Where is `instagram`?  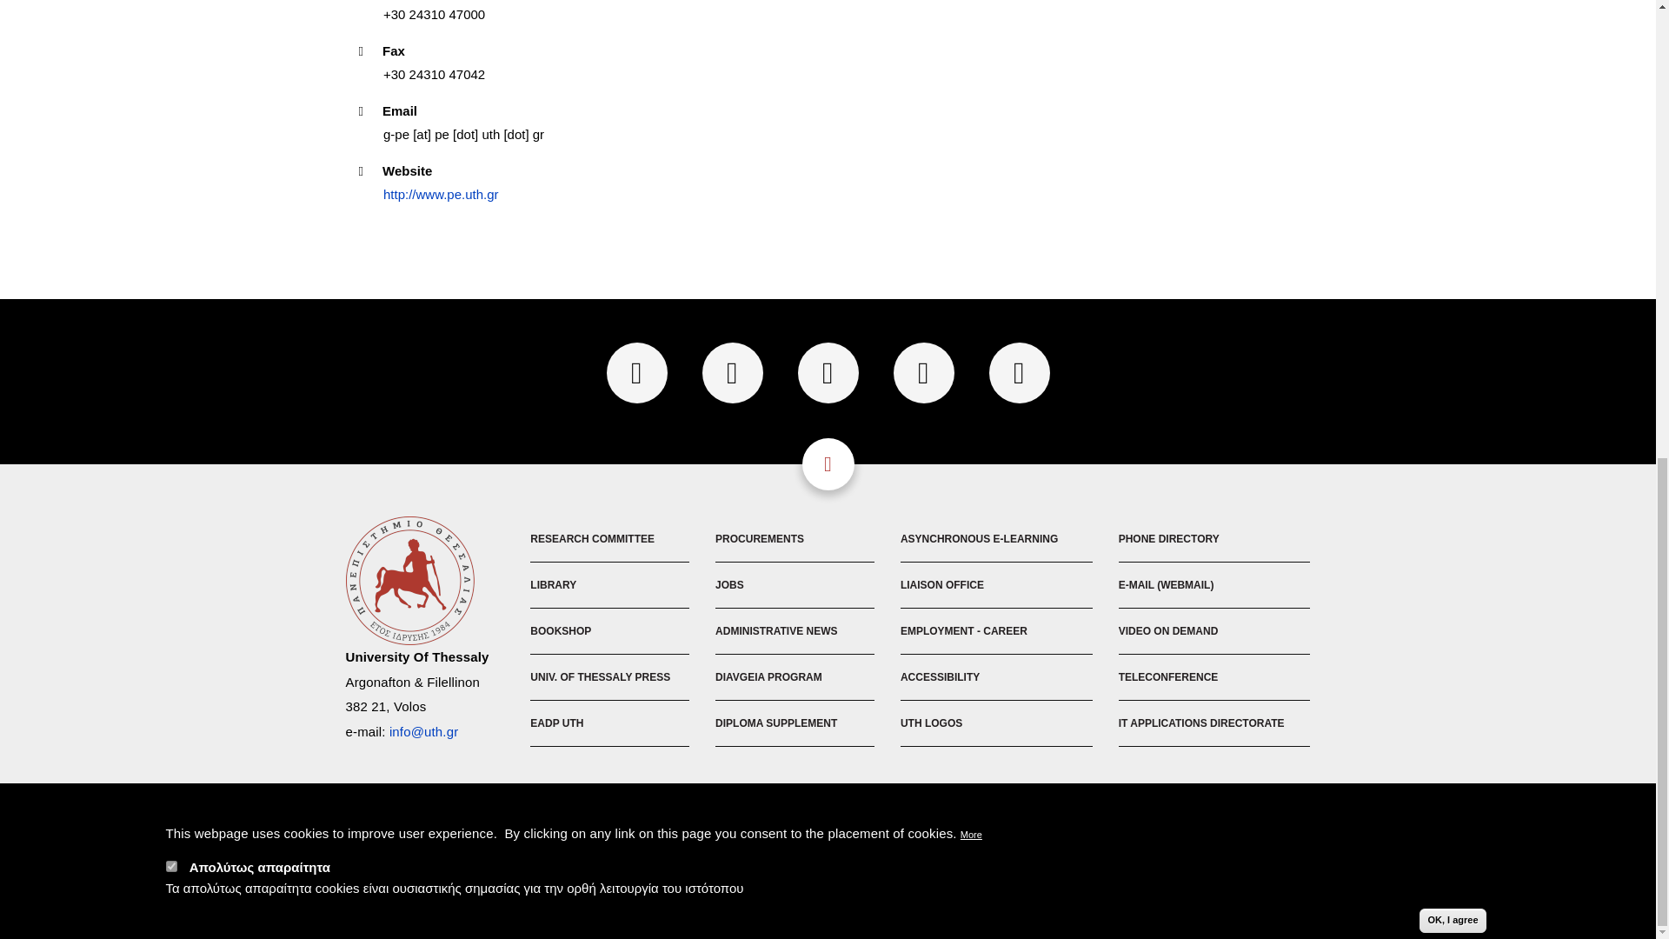 instagram is located at coordinates (923, 373).